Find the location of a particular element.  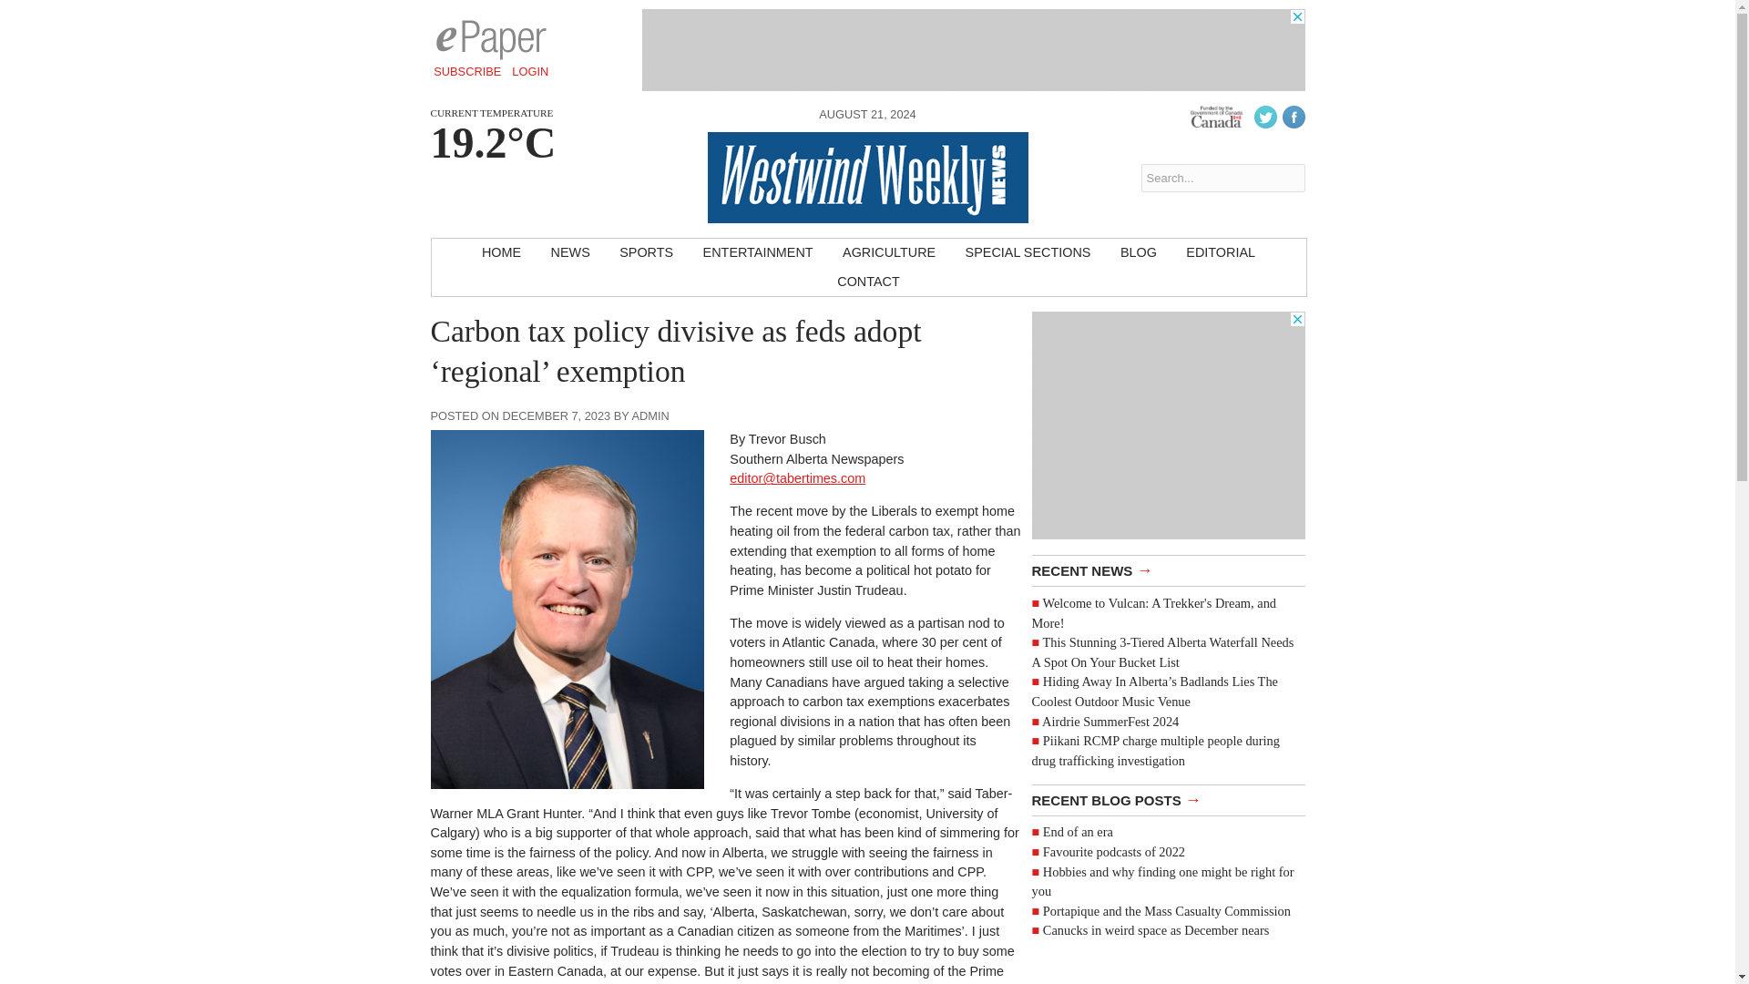

ENTERTAINMENT is located at coordinates (758, 253).